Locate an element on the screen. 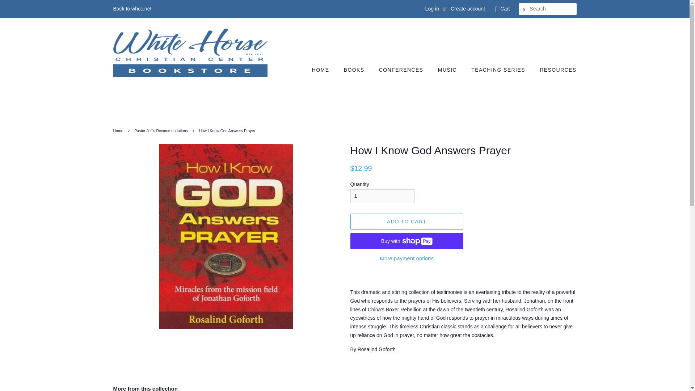 The width and height of the screenshot is (695, 391). CONFERENCES is located at coordinates (402, 70).